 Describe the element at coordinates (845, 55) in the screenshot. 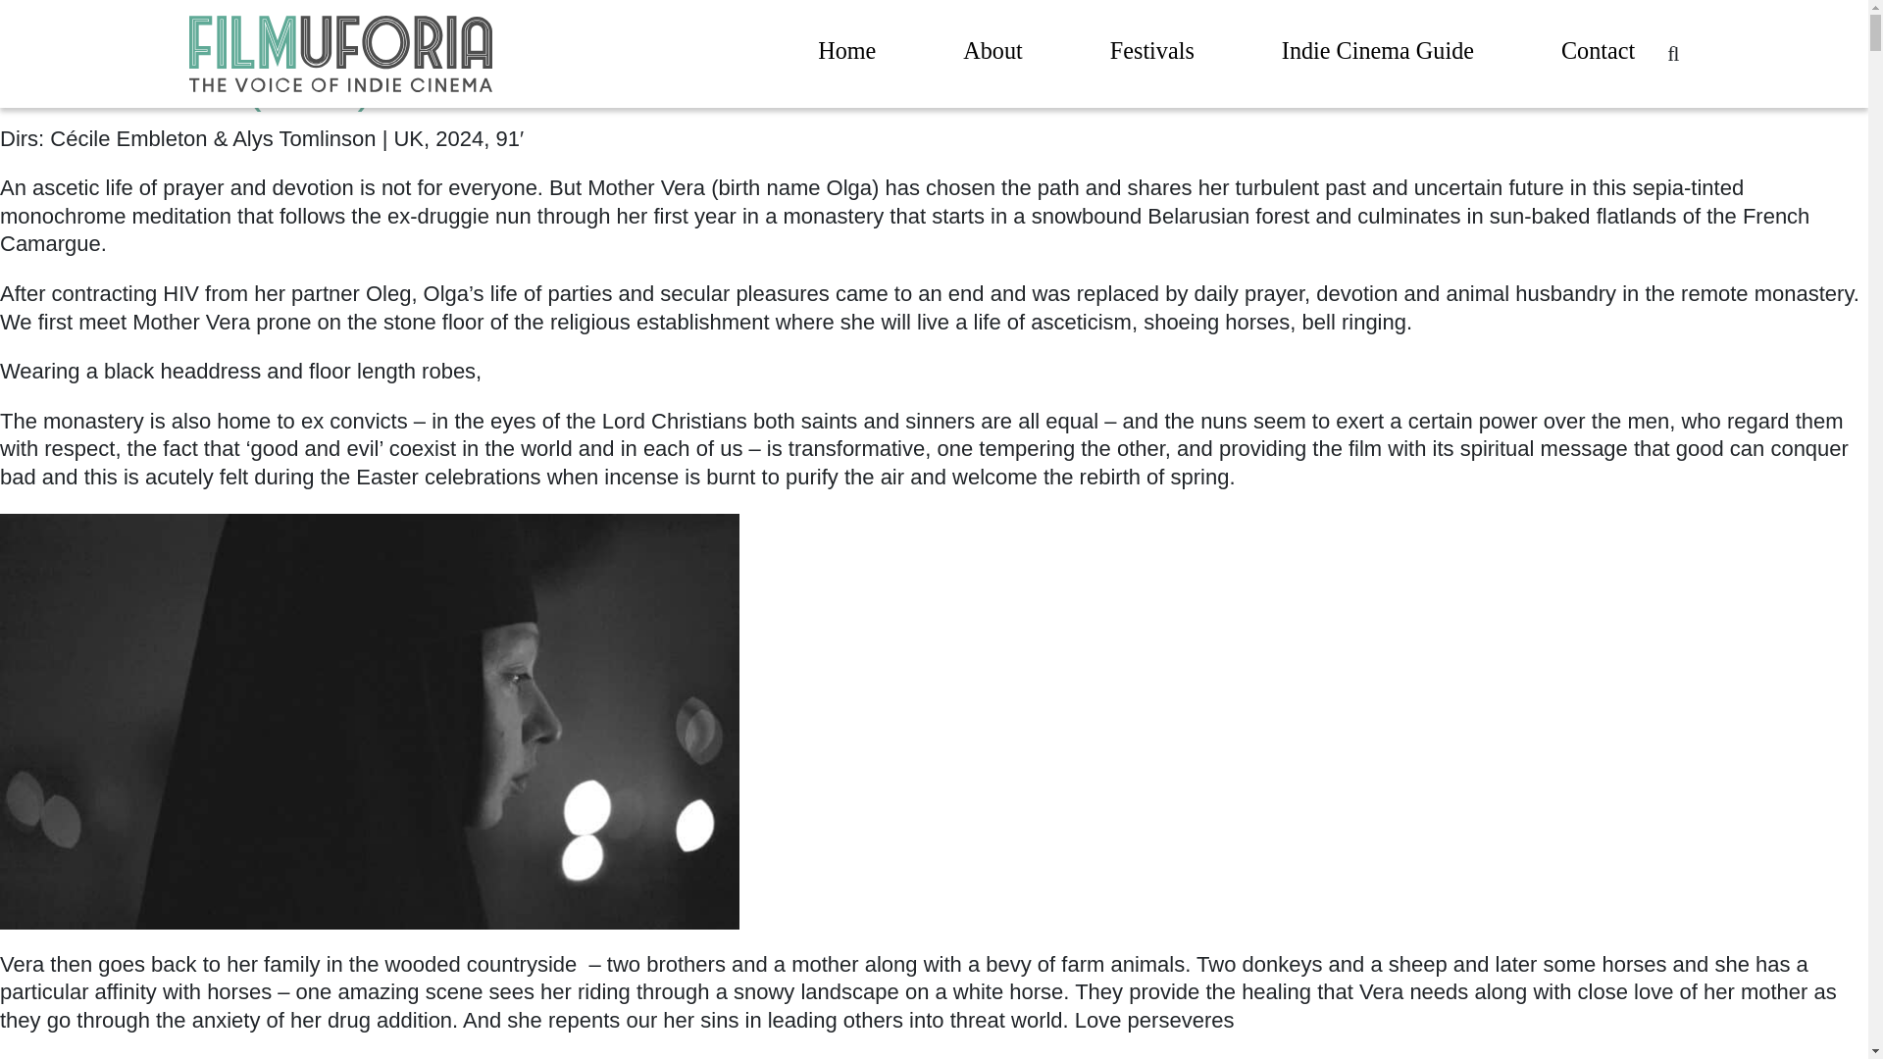

I see `Home` at that location.